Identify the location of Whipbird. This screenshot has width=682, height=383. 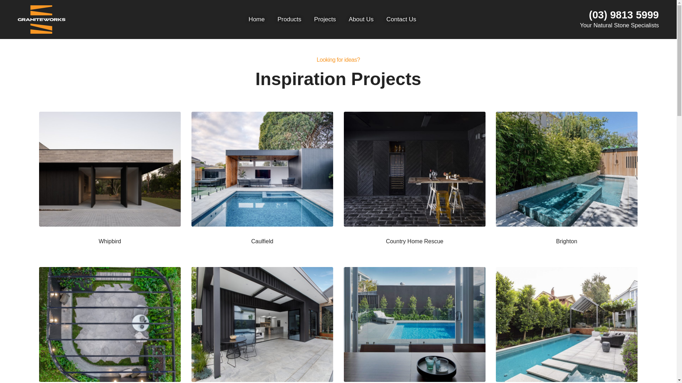
(110, 184).